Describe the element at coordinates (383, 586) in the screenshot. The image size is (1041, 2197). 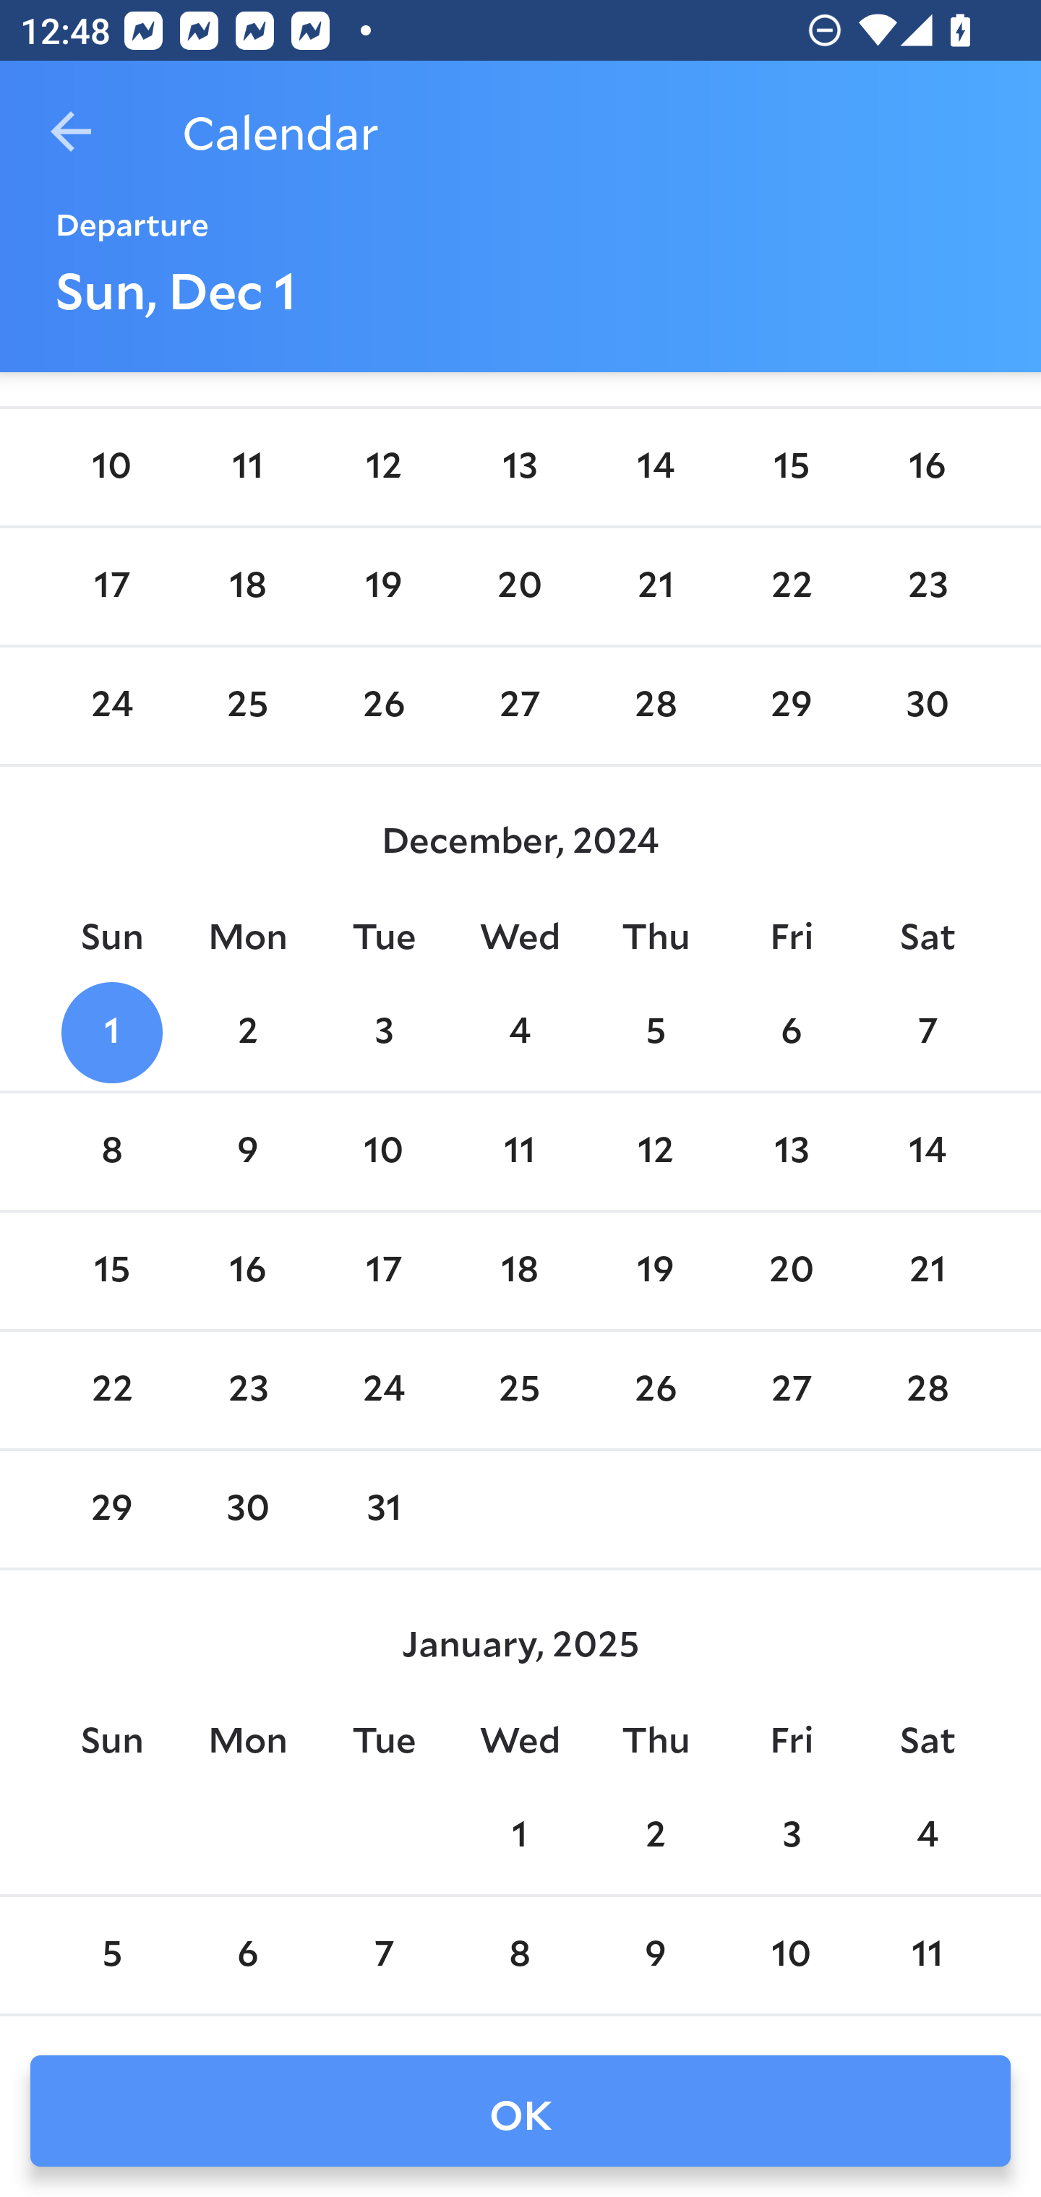
I see `19` at that location.